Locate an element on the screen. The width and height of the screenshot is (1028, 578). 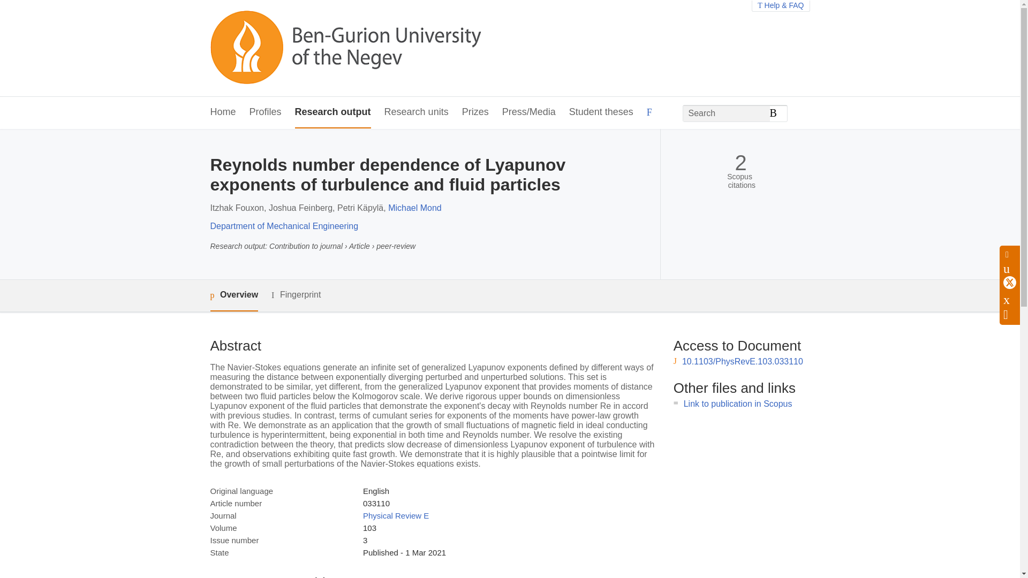
Physical Review E is located at coordinates (395, 515).